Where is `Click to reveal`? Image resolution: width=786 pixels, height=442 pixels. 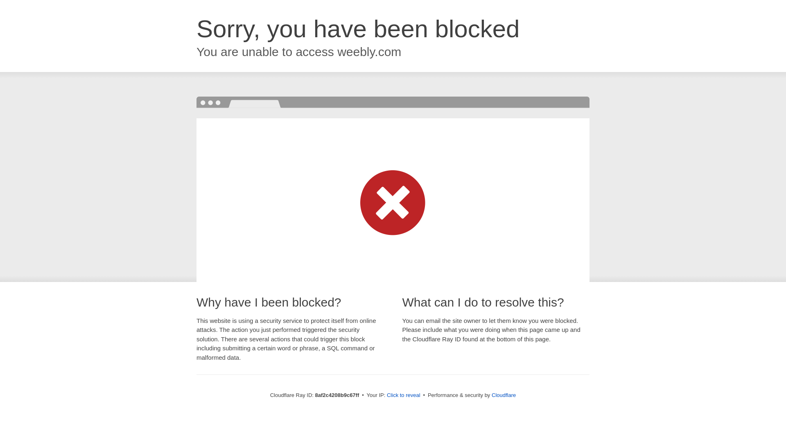
Click to reveal is located at coordinates (404, 395).